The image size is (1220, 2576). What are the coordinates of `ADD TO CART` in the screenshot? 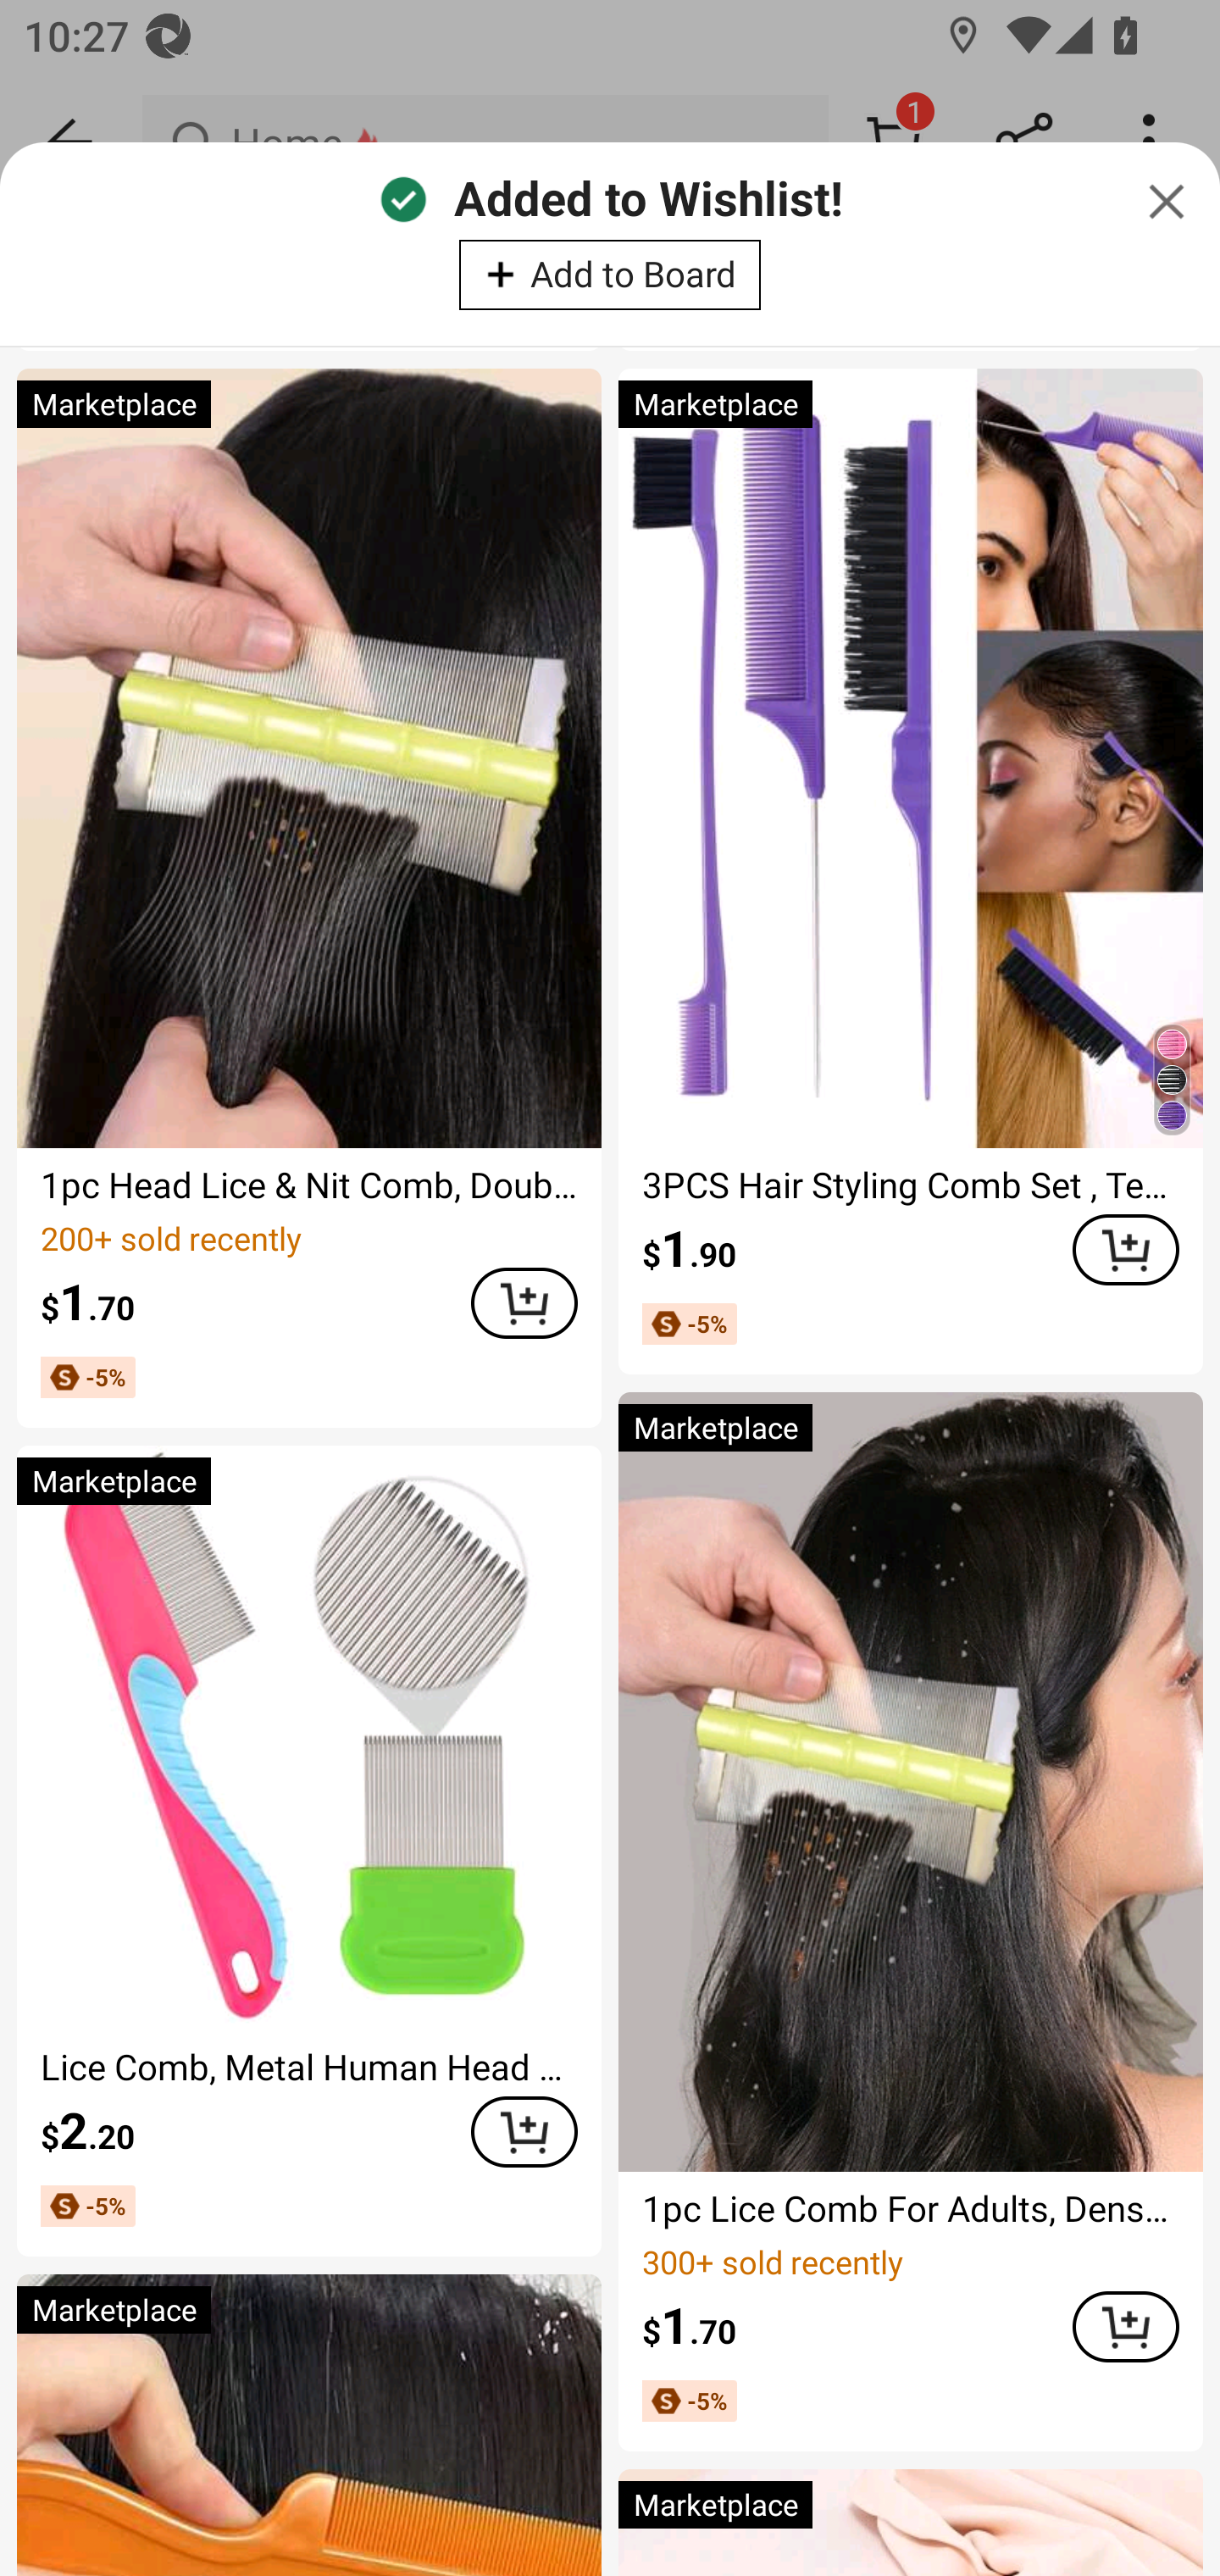 It's located at (524, 1303).